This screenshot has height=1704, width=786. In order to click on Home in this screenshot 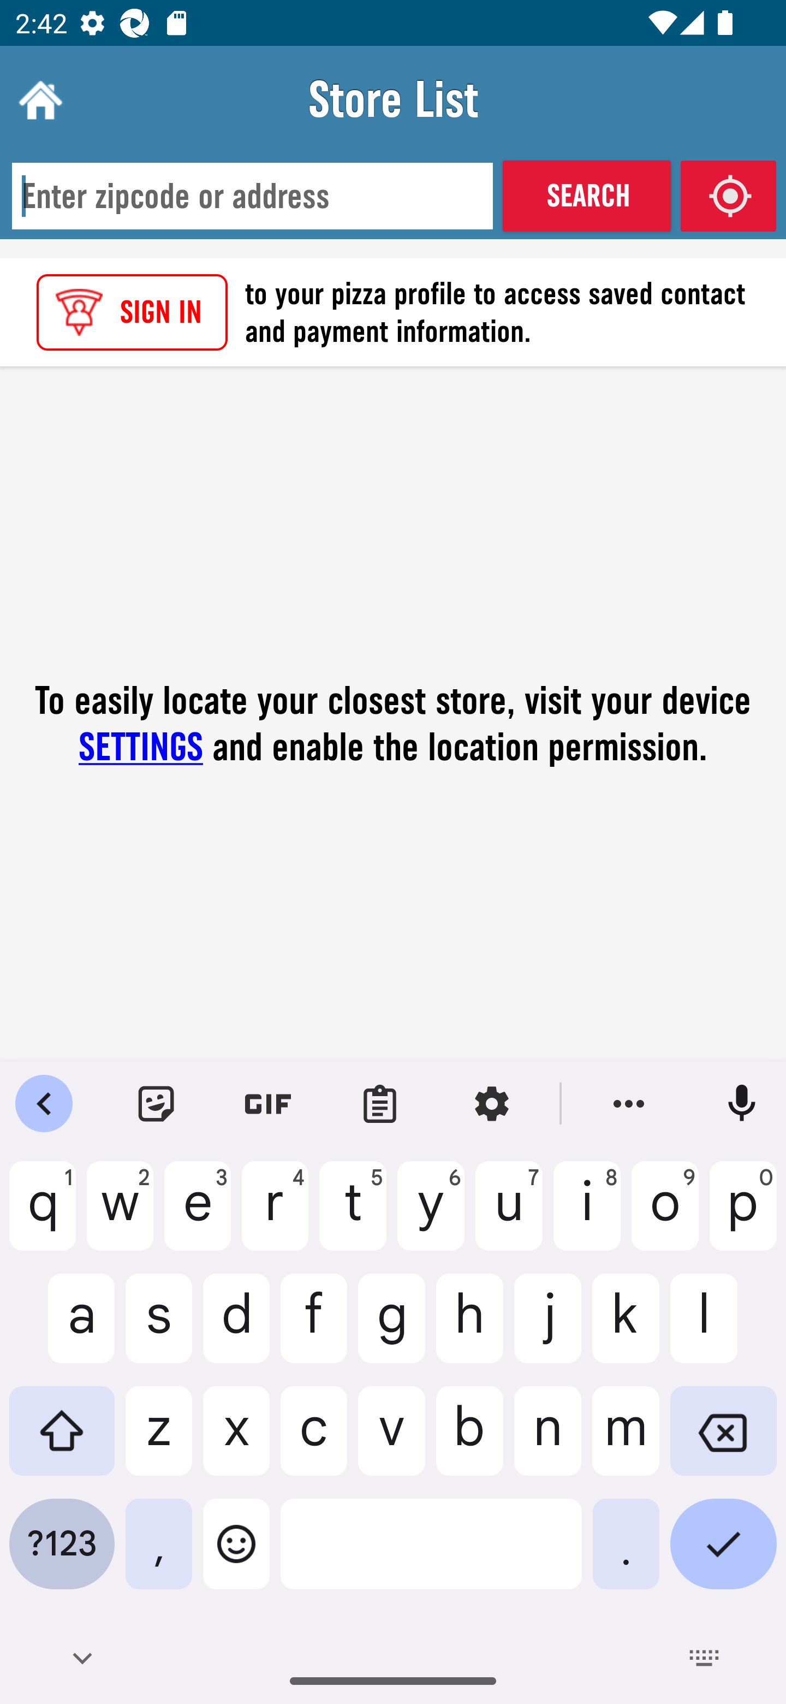, I will do `click(38, 99)`.